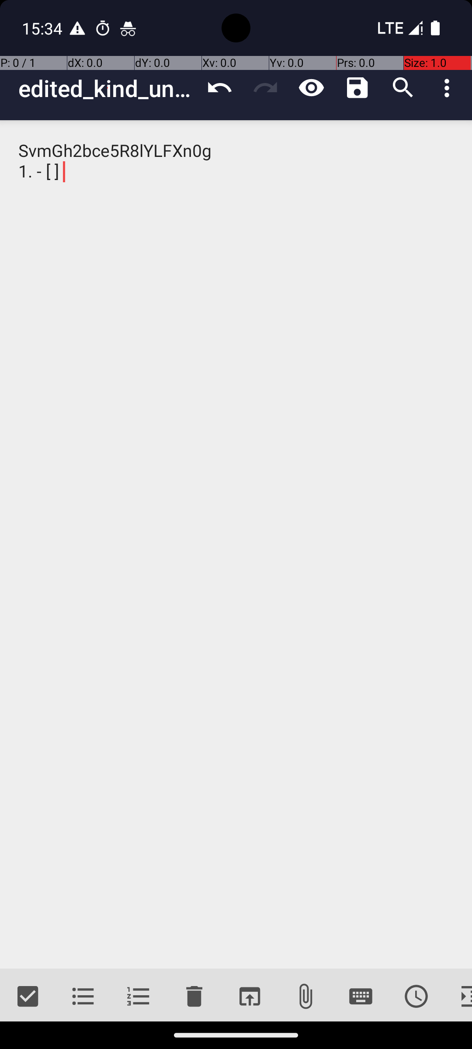 The width and height of the screenshot is (472, 1049). I want to click on SvmGh2bce5R8lYLFXn0g, so click(236, 545).